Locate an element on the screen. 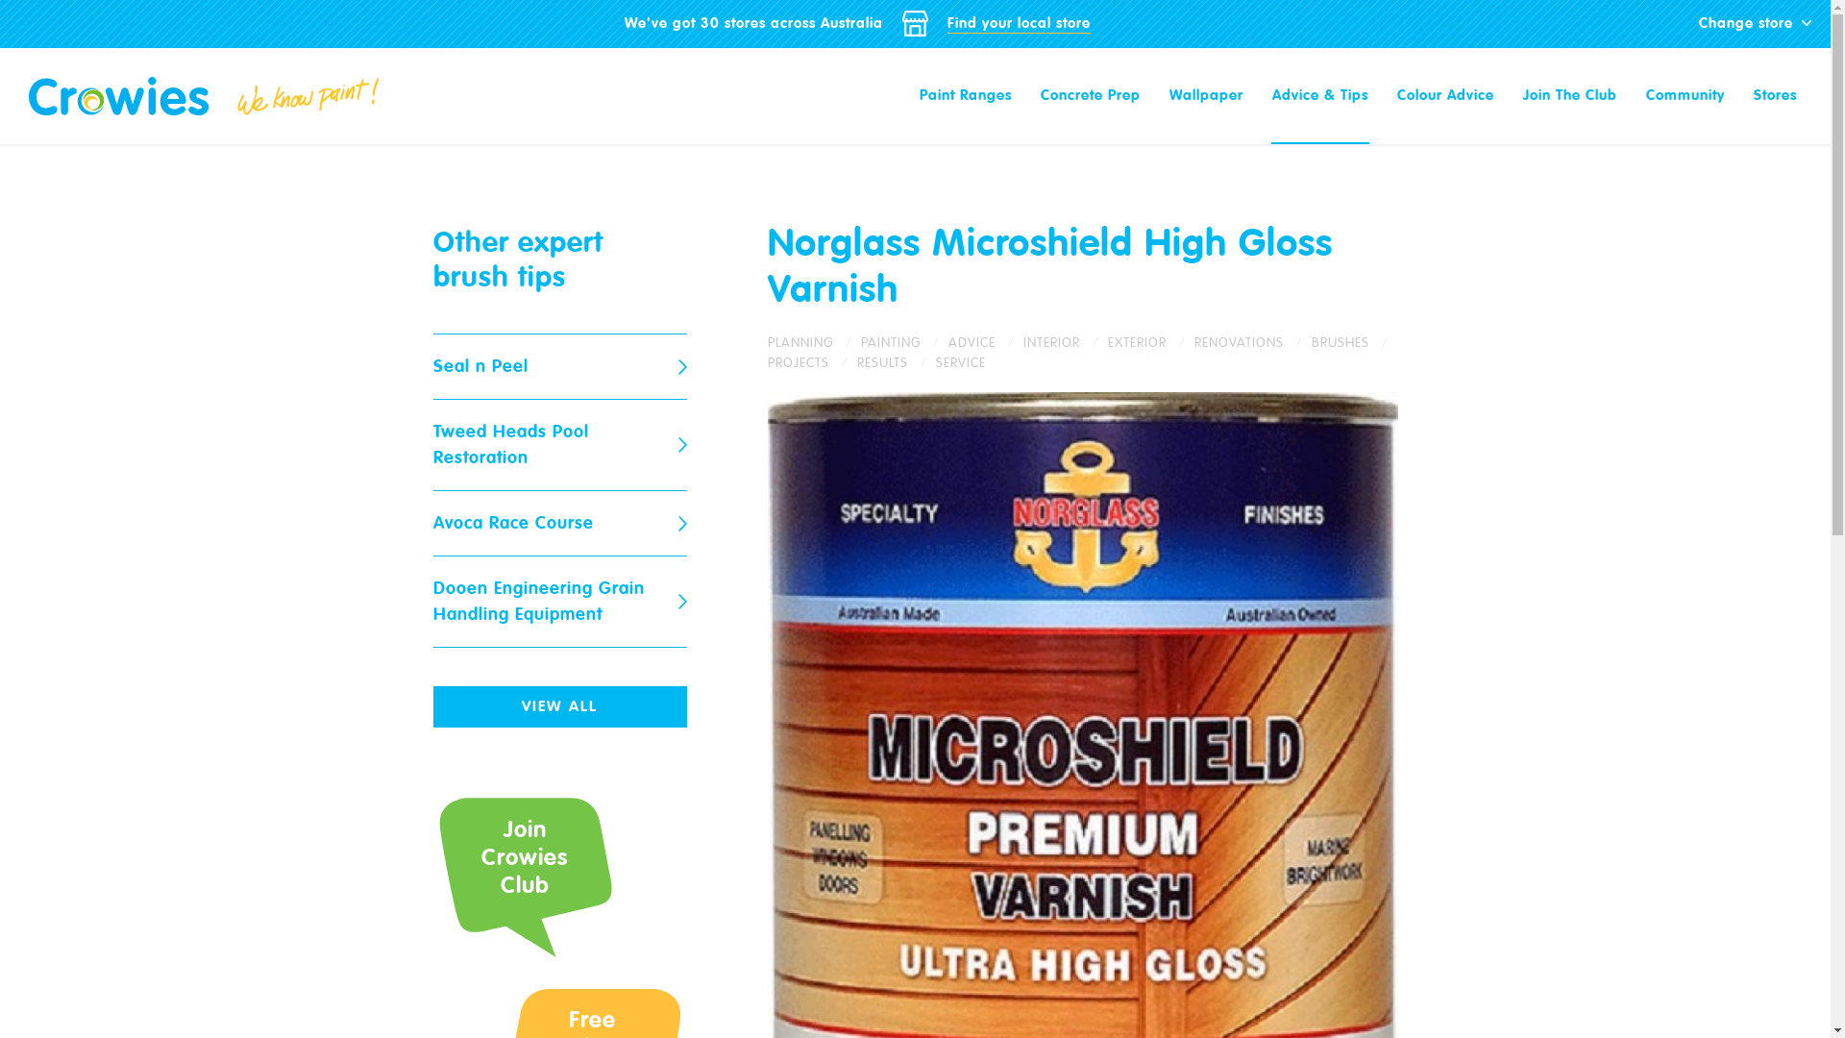  Join The Club is located at coordinates (1570, 96).